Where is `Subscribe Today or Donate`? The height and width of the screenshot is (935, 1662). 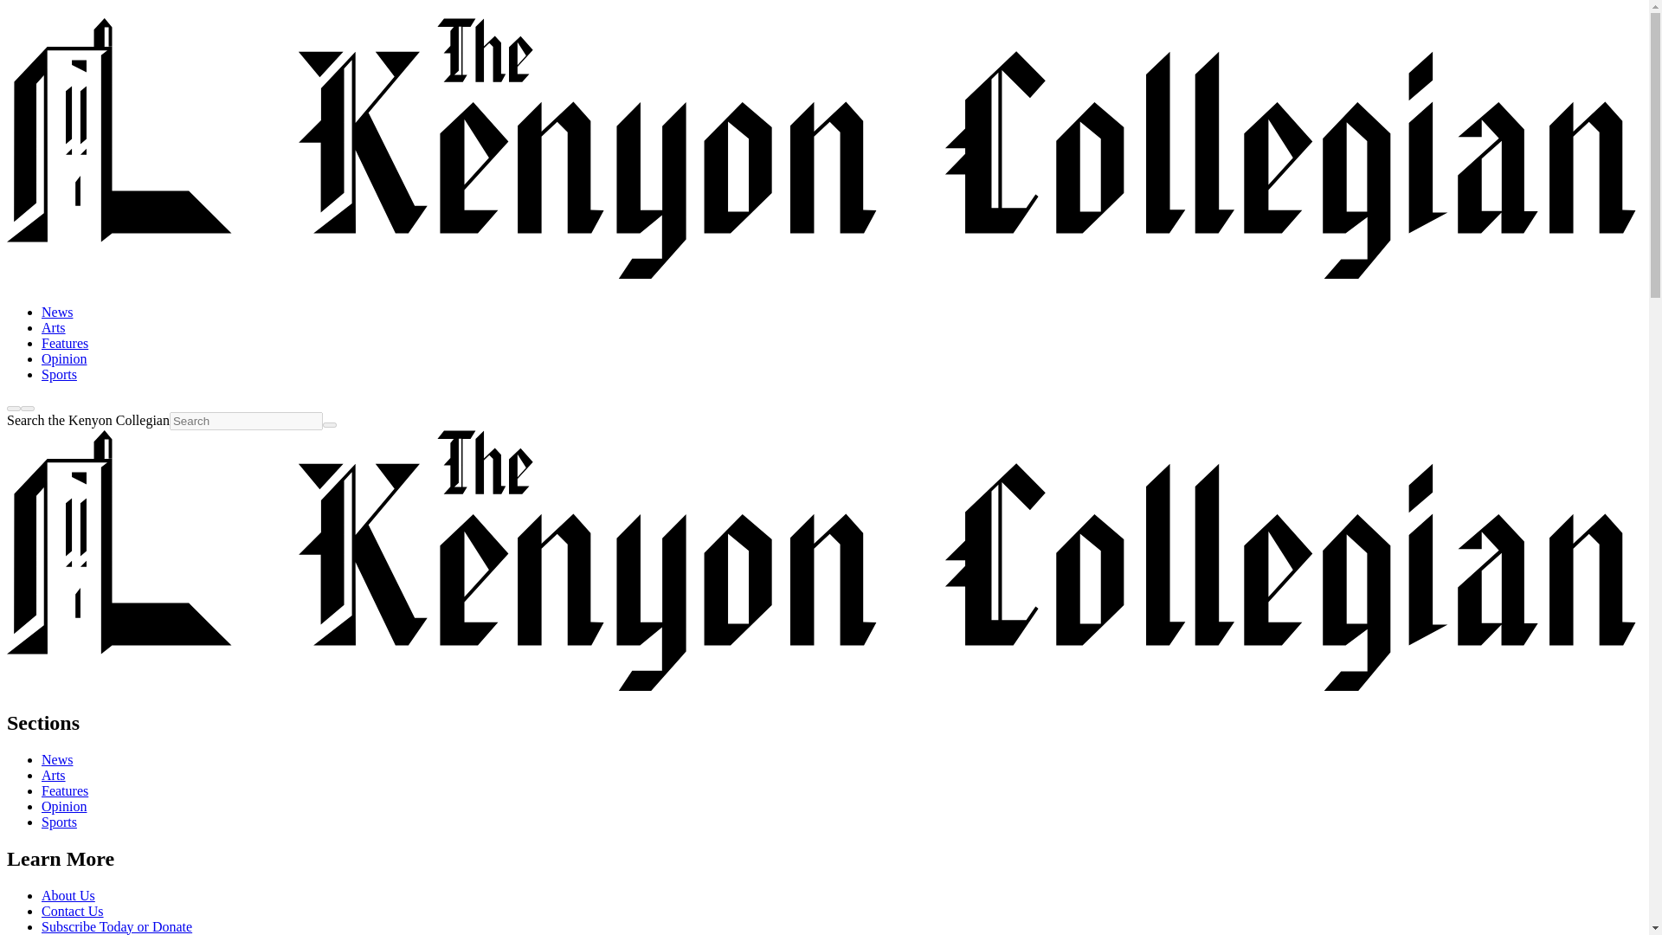
Subscribe Today or Donate is located at coordinates (117, 926).